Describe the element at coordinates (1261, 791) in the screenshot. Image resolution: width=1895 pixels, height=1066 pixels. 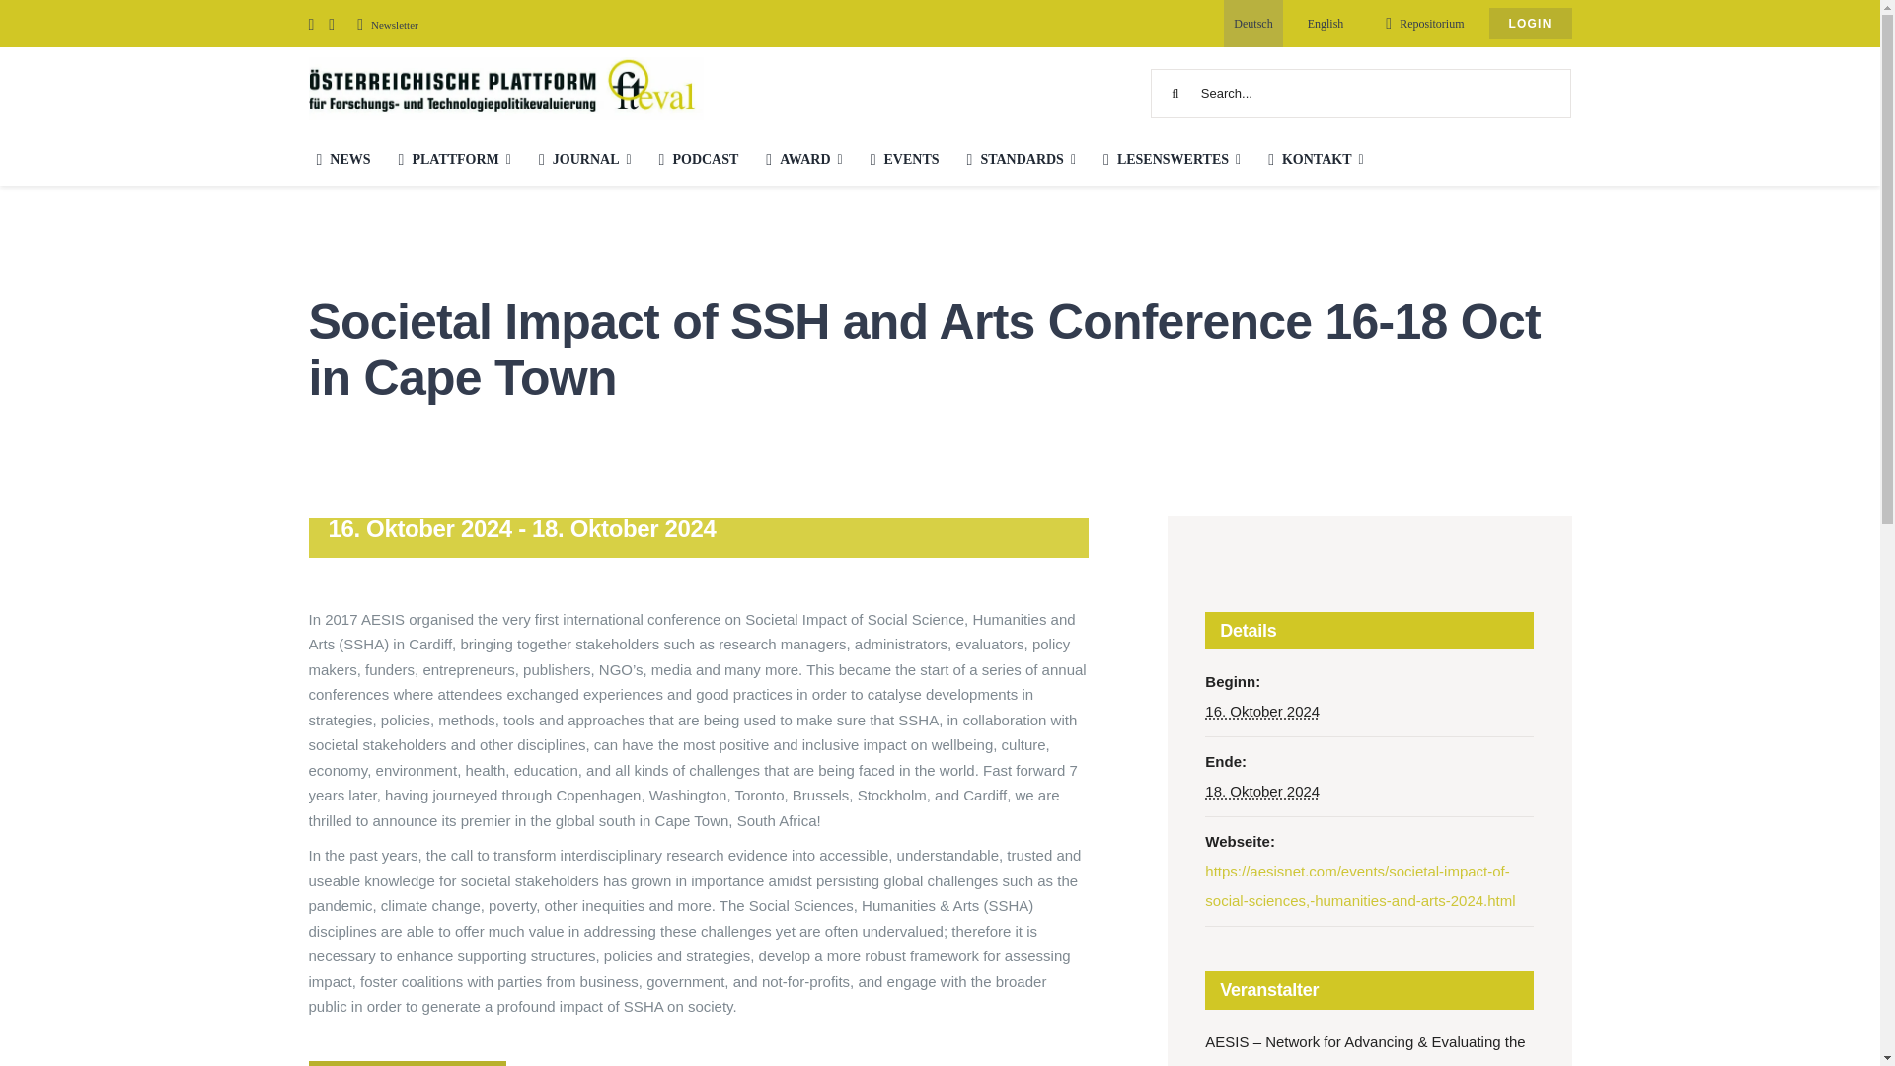
I see `2024-10-18` at that location.